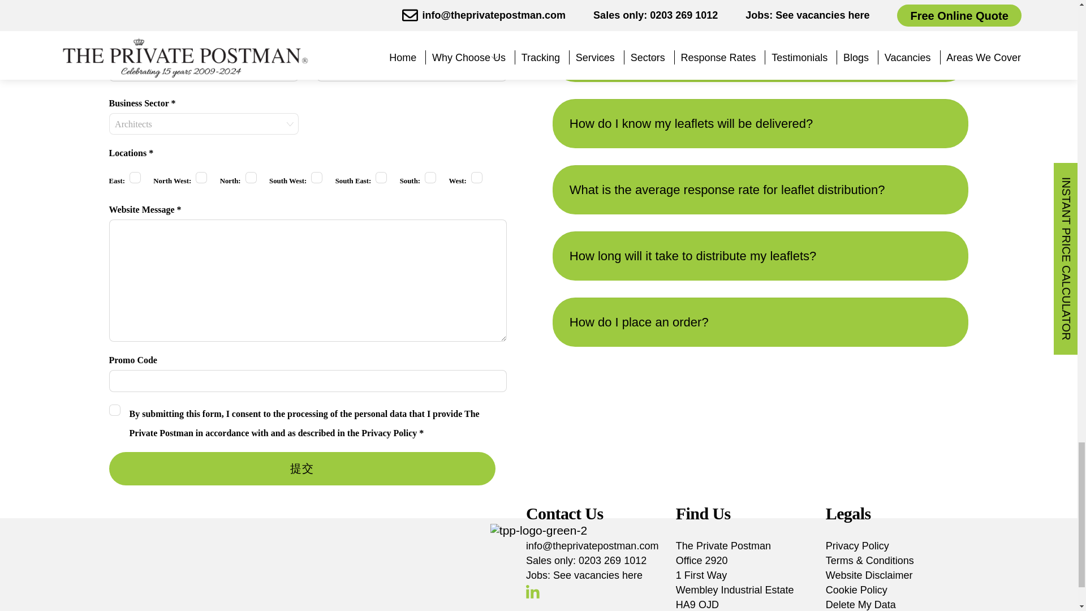 The width and height of the screenshot is (1086, 611). What do you see at coordinates (430, 178) in the screenshot?
I see `1` at bounding box center [430, 178].